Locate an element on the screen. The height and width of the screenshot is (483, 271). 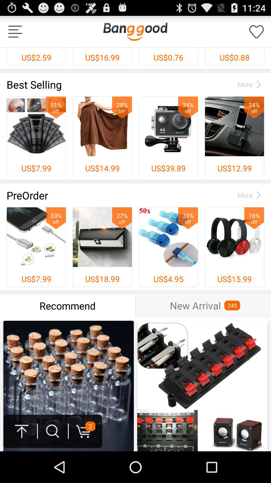
click the more options icon above us259 is located at coordinates (15, 32).